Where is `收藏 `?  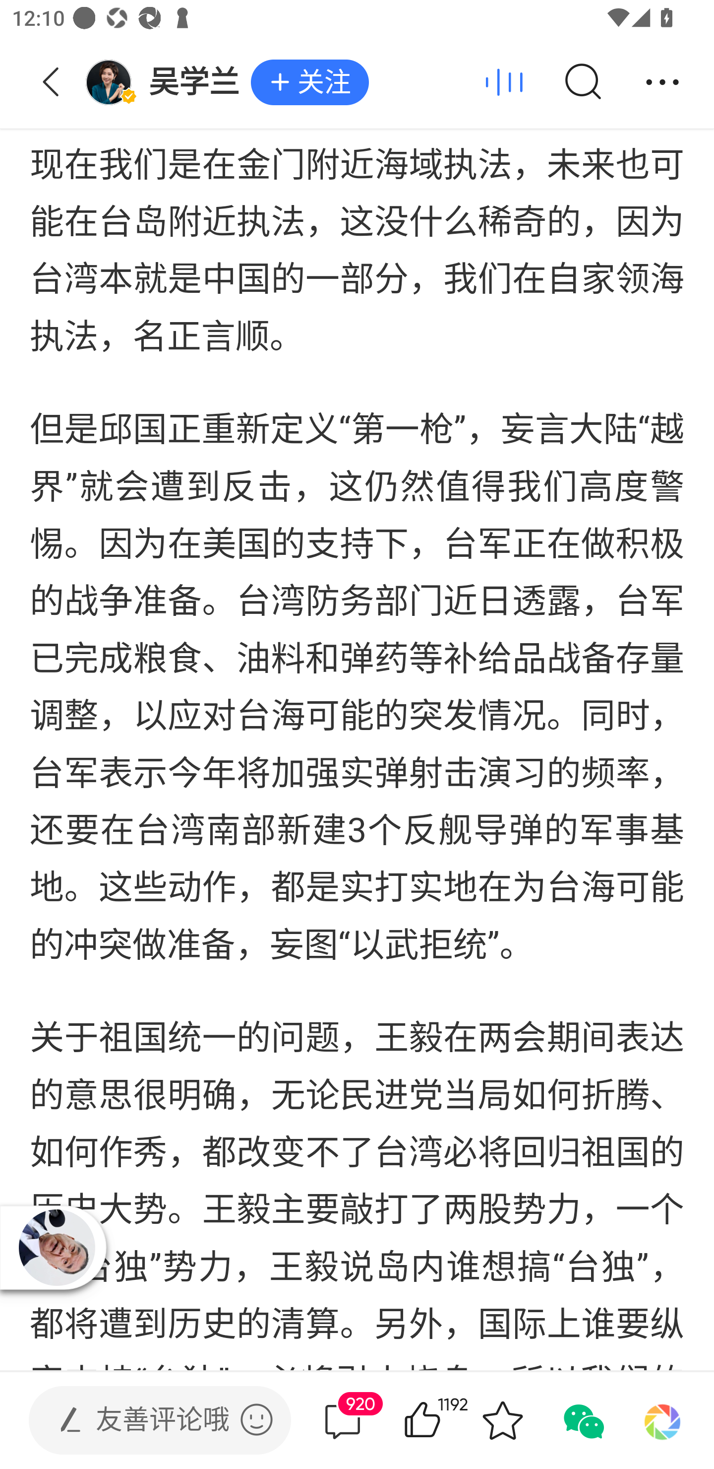 收藏  is located at coordinates (502, 1420).